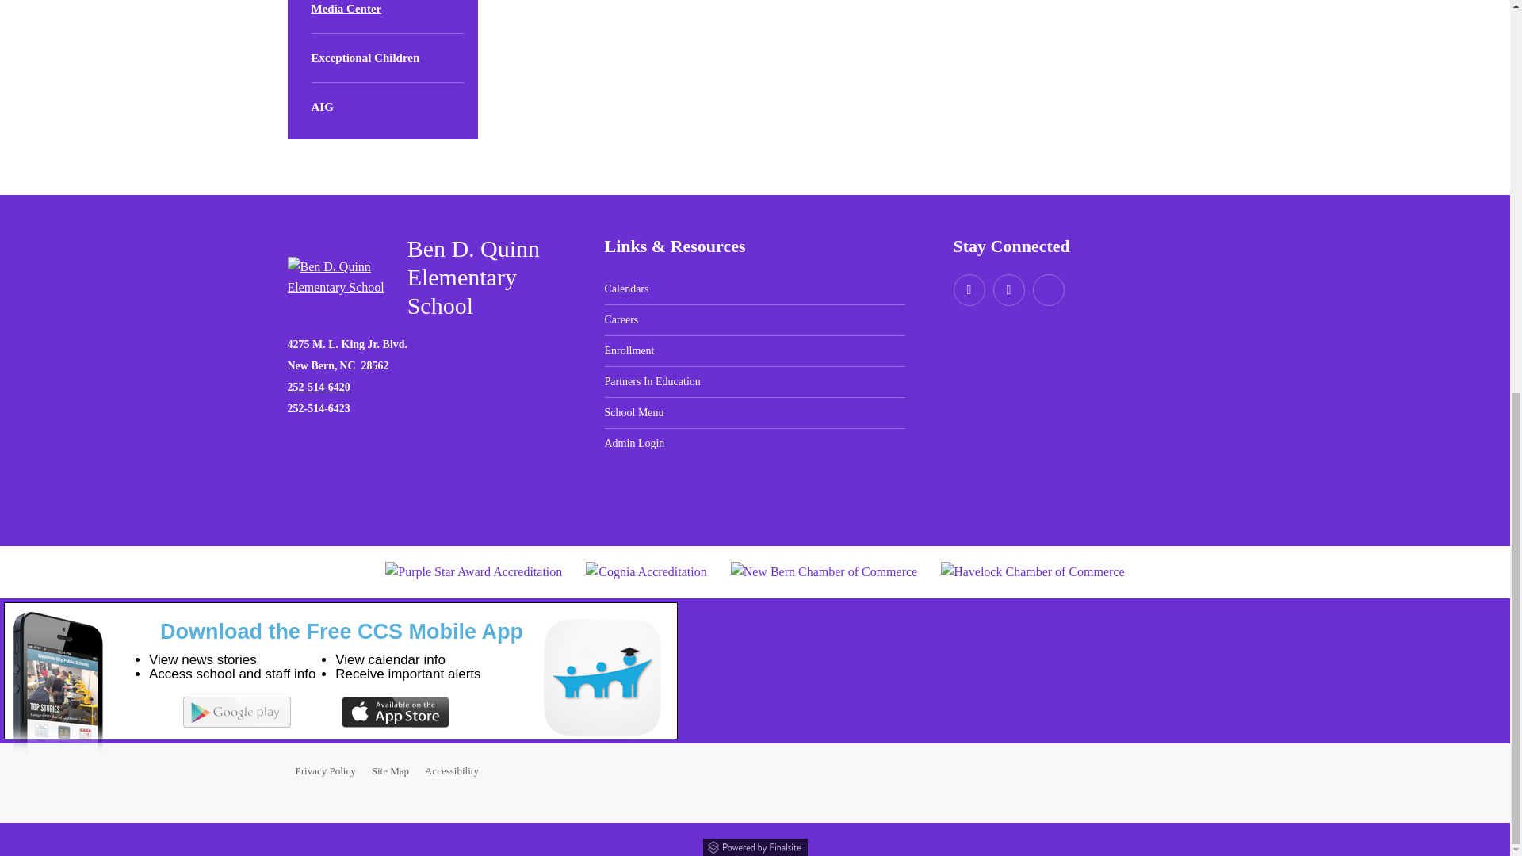 The image size is (1522, 856). Describe the element at coordinates (395, 712) in the screenshot. I see `Download from the App Store` at that location.